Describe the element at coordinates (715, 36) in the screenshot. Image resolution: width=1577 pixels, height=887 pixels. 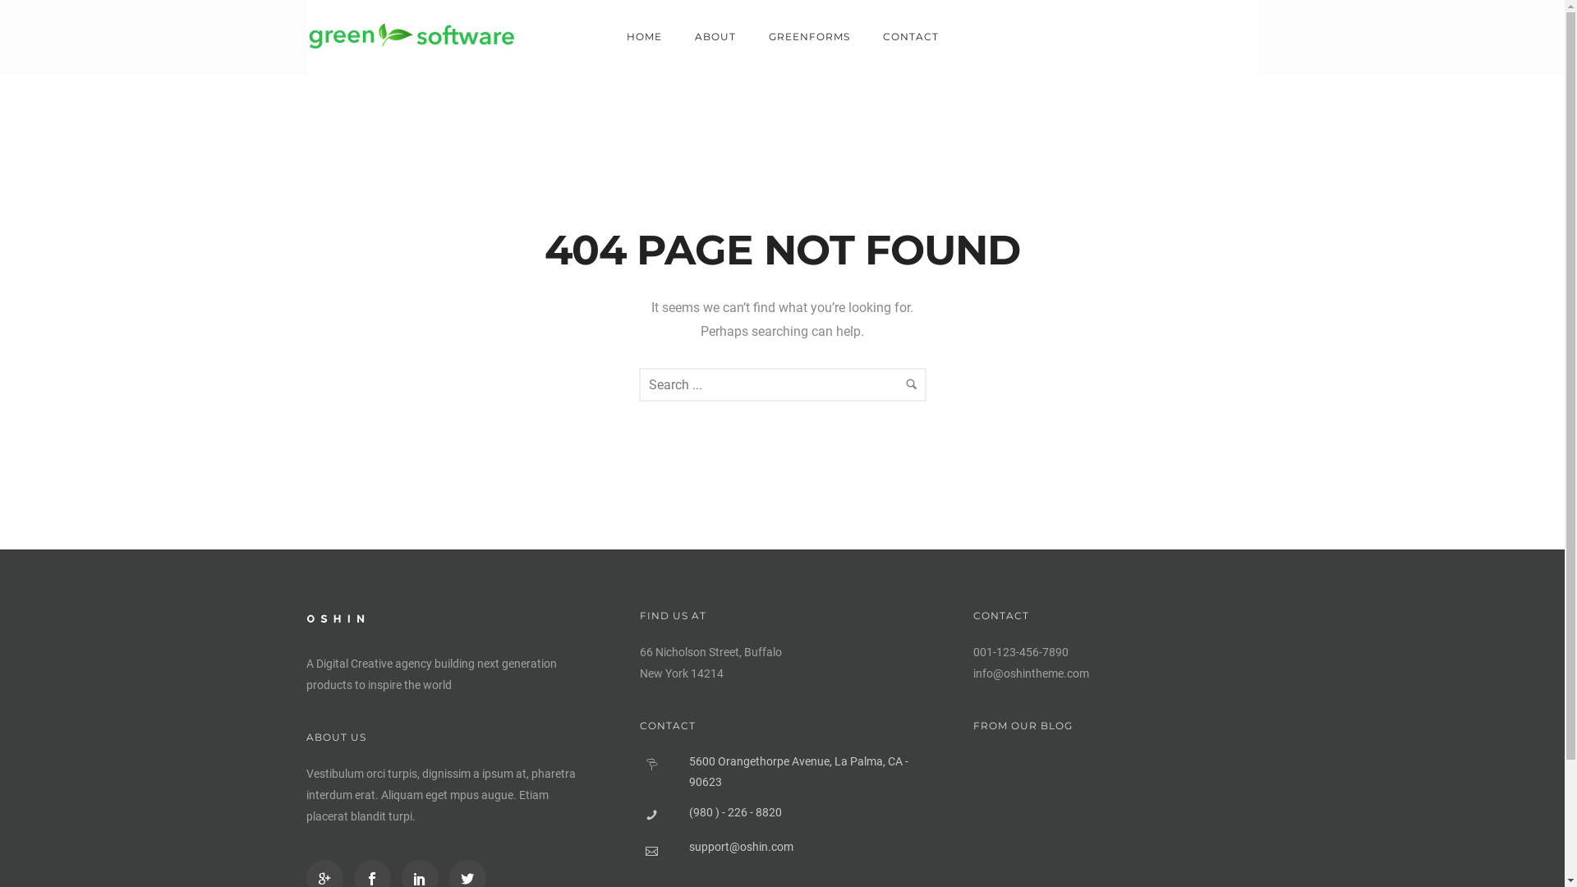
I see `ABOUT` at that location.